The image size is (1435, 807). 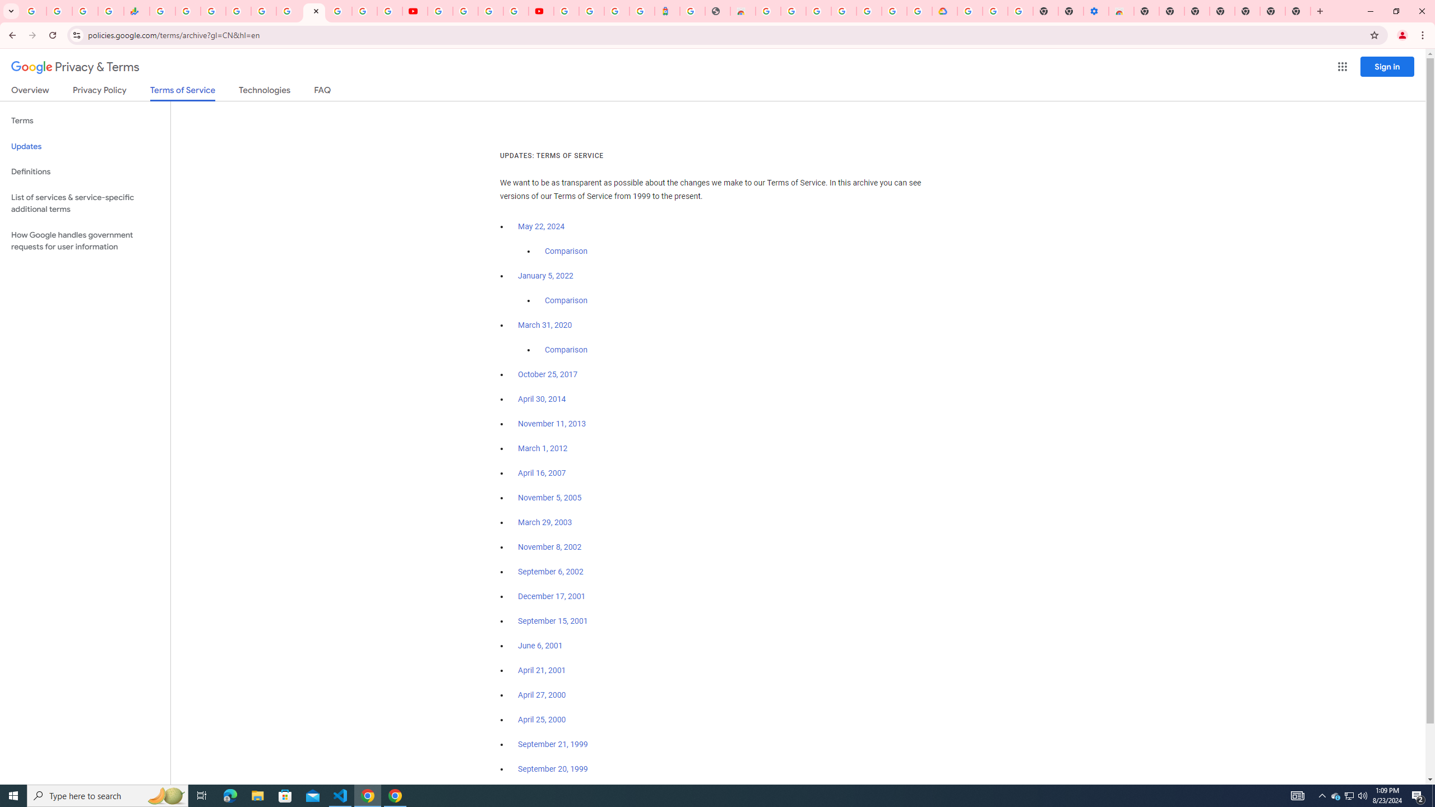 What do you see at coordinates (1247, 11) in the screenshot?
I see `New Tab` at bounding box center [1247, 11].